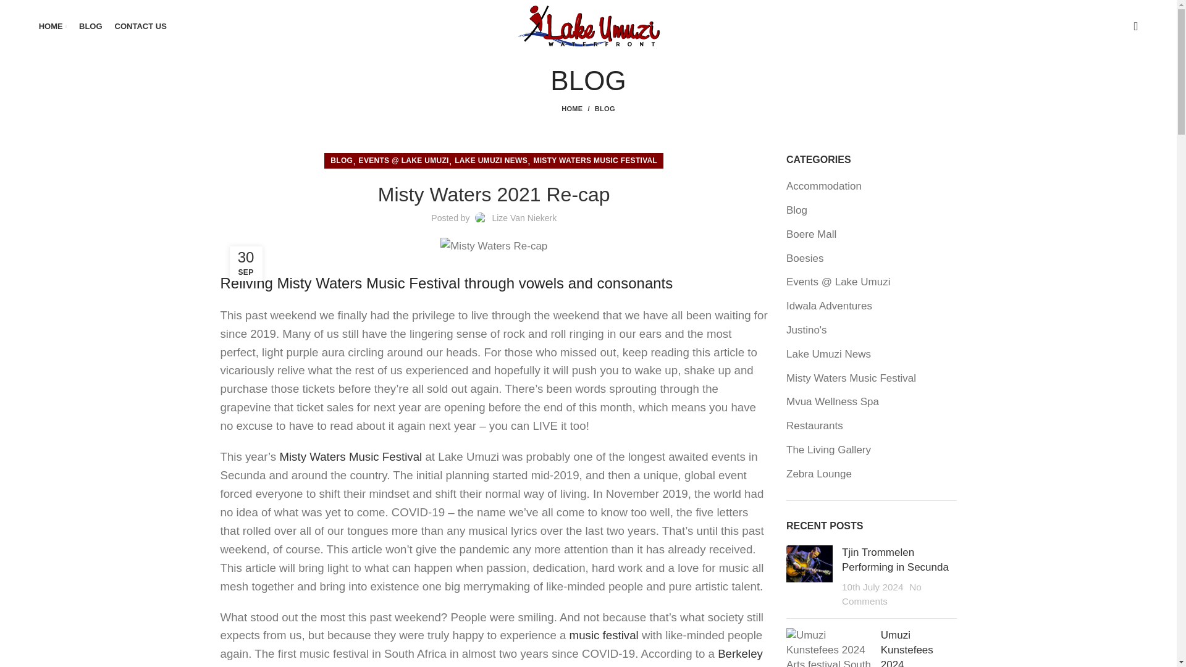 The width and height of the screenshot is (1186, 667). I want to click on Permalink to Tjin Trommelen Performing in Secunda, so click(896, 560).